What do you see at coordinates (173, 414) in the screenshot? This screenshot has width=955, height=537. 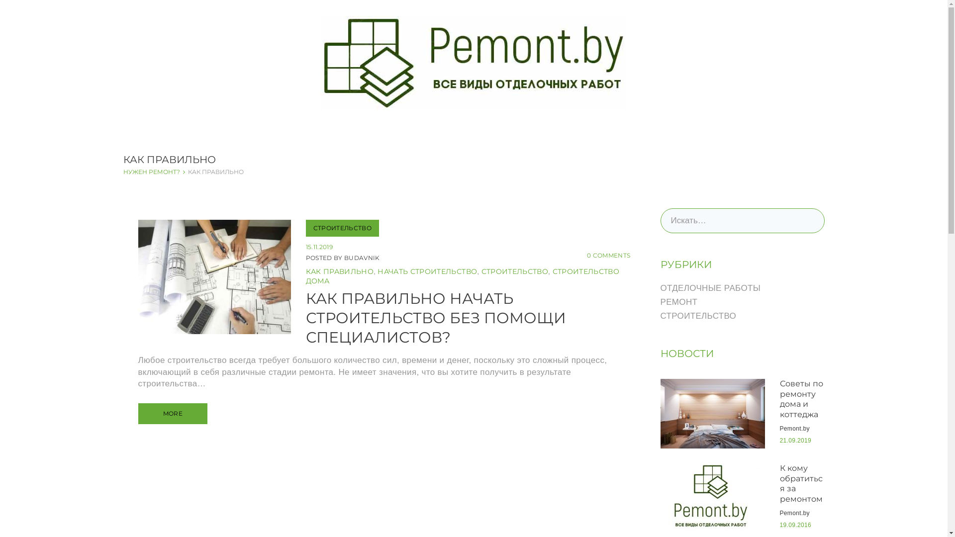 I see `MORE` at bounding box center [173, 414].